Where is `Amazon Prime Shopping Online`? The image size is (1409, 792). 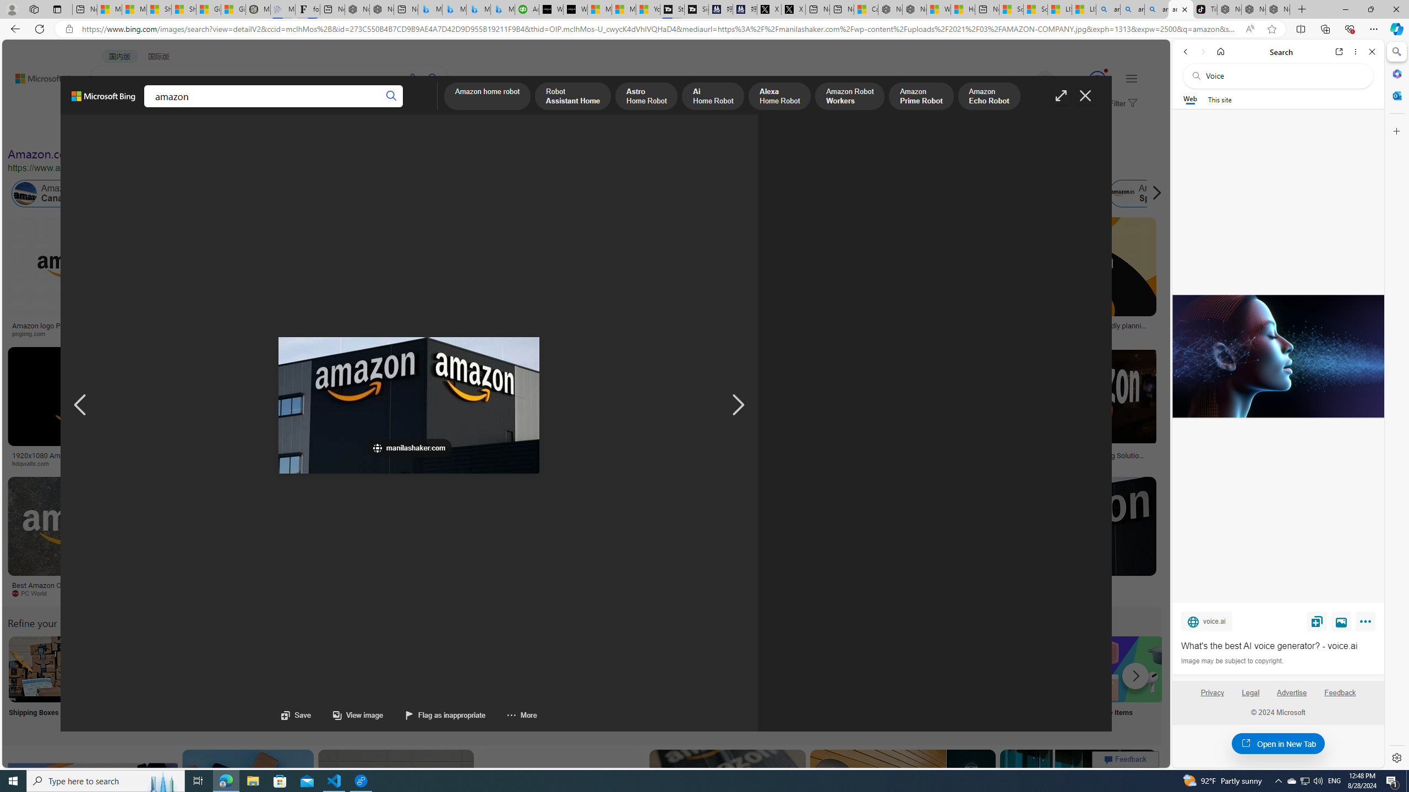
Amazon Prime Shopping Online is located at coordinates (914, 669).